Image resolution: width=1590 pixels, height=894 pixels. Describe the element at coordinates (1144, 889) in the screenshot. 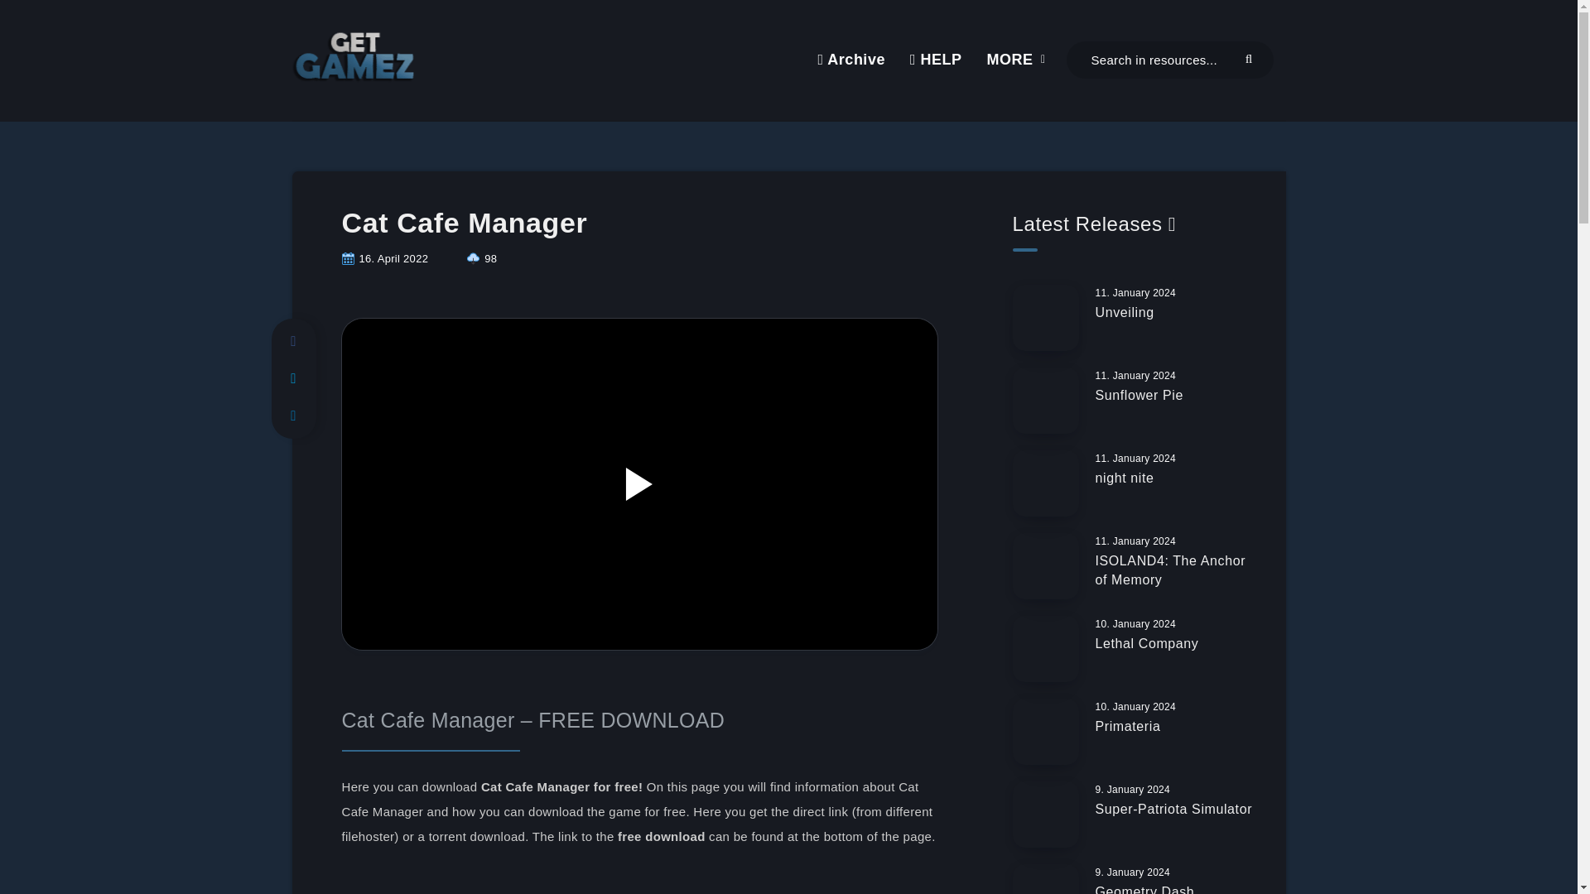

I see `Geometry Dash` at that location.